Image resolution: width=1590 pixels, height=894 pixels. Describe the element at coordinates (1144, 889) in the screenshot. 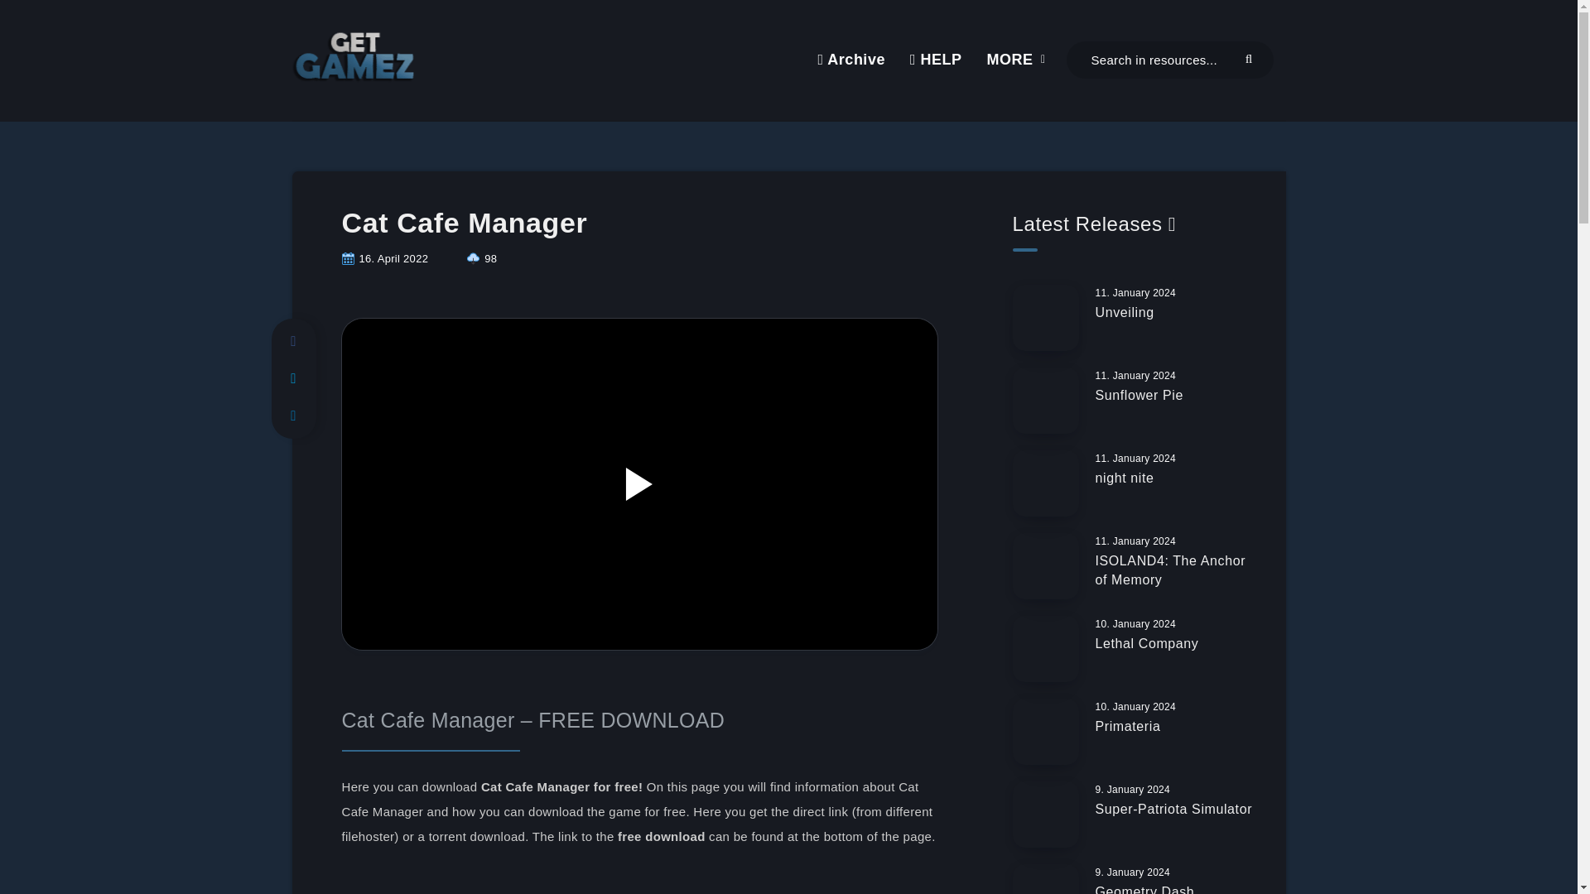

I see `Geometry Dash` at that location.